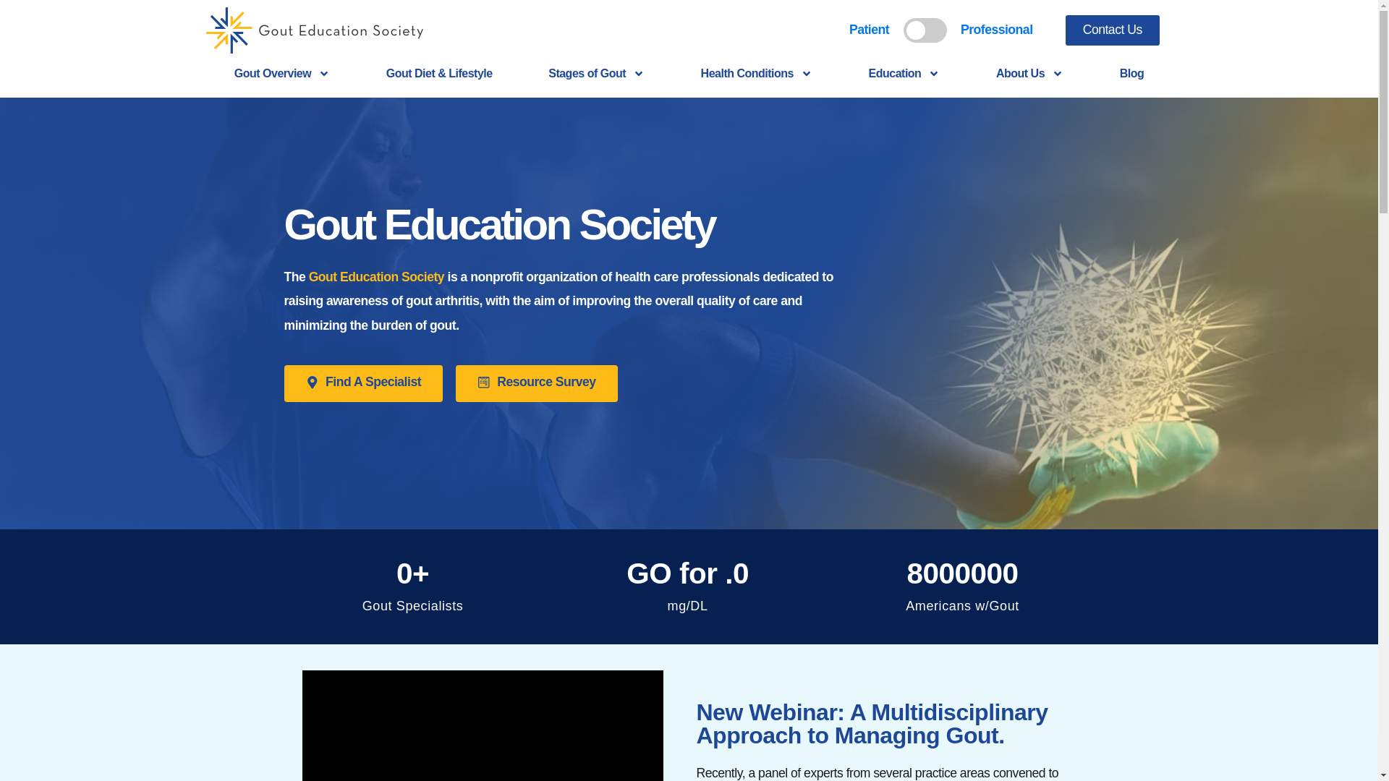 The image size is (1389, 781). Describe the element at coordinates (596, 74) in the screenshot. I see `Stages of Gout` at that location.